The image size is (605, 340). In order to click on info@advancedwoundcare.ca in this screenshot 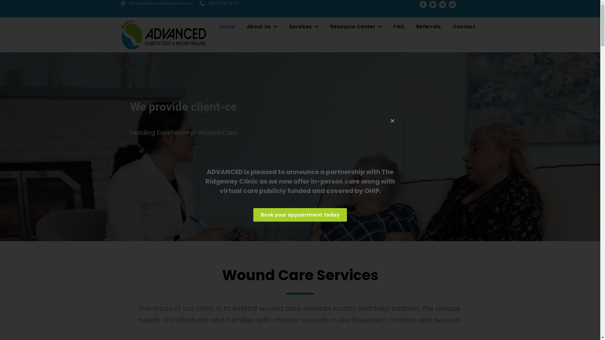, I will do `click(156, 3)`.